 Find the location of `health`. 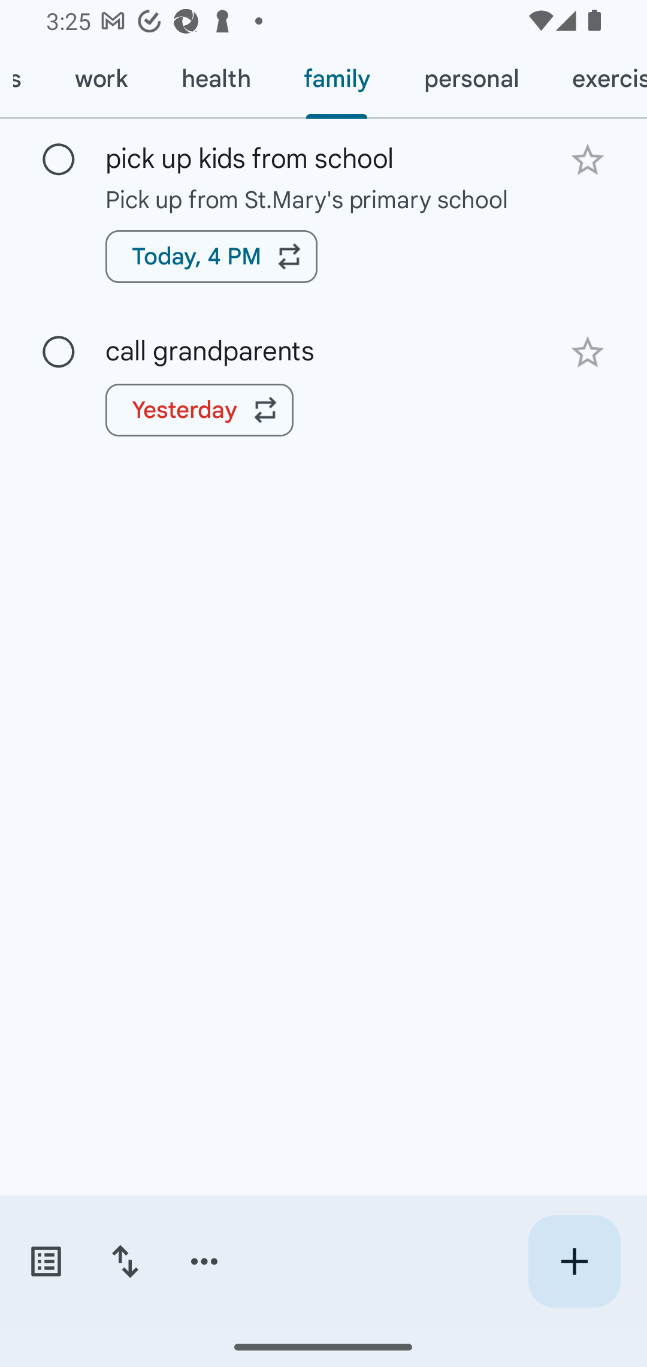

health is located at coordinates (216, 79).